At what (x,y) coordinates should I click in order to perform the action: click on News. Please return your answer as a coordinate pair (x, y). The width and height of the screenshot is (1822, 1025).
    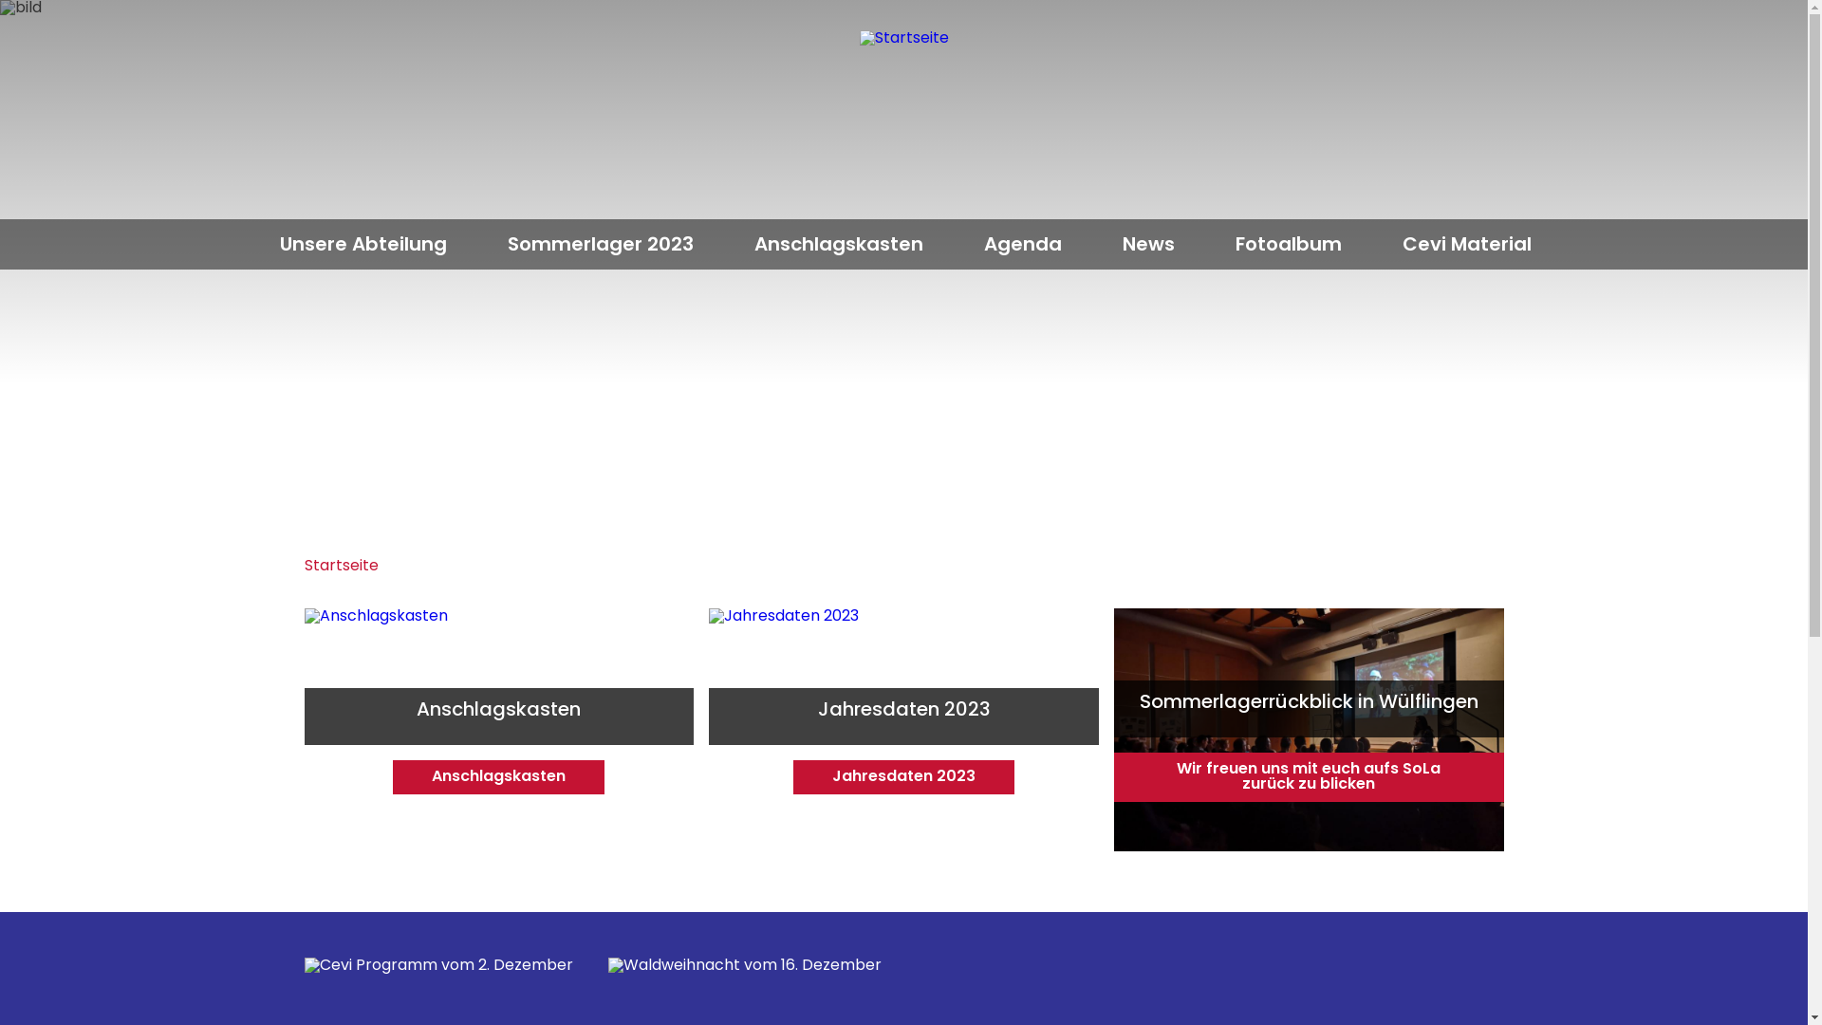
    Looking at the image, I should click on (1148, 244).